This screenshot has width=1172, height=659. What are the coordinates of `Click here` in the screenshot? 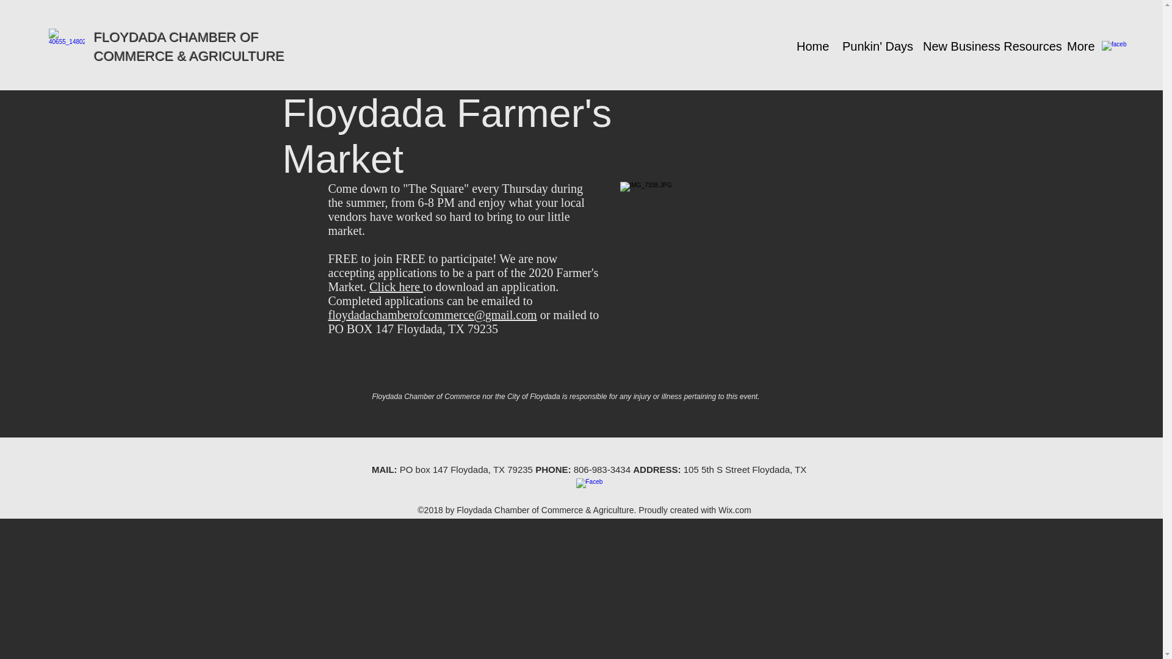 It's located at (396, 287).